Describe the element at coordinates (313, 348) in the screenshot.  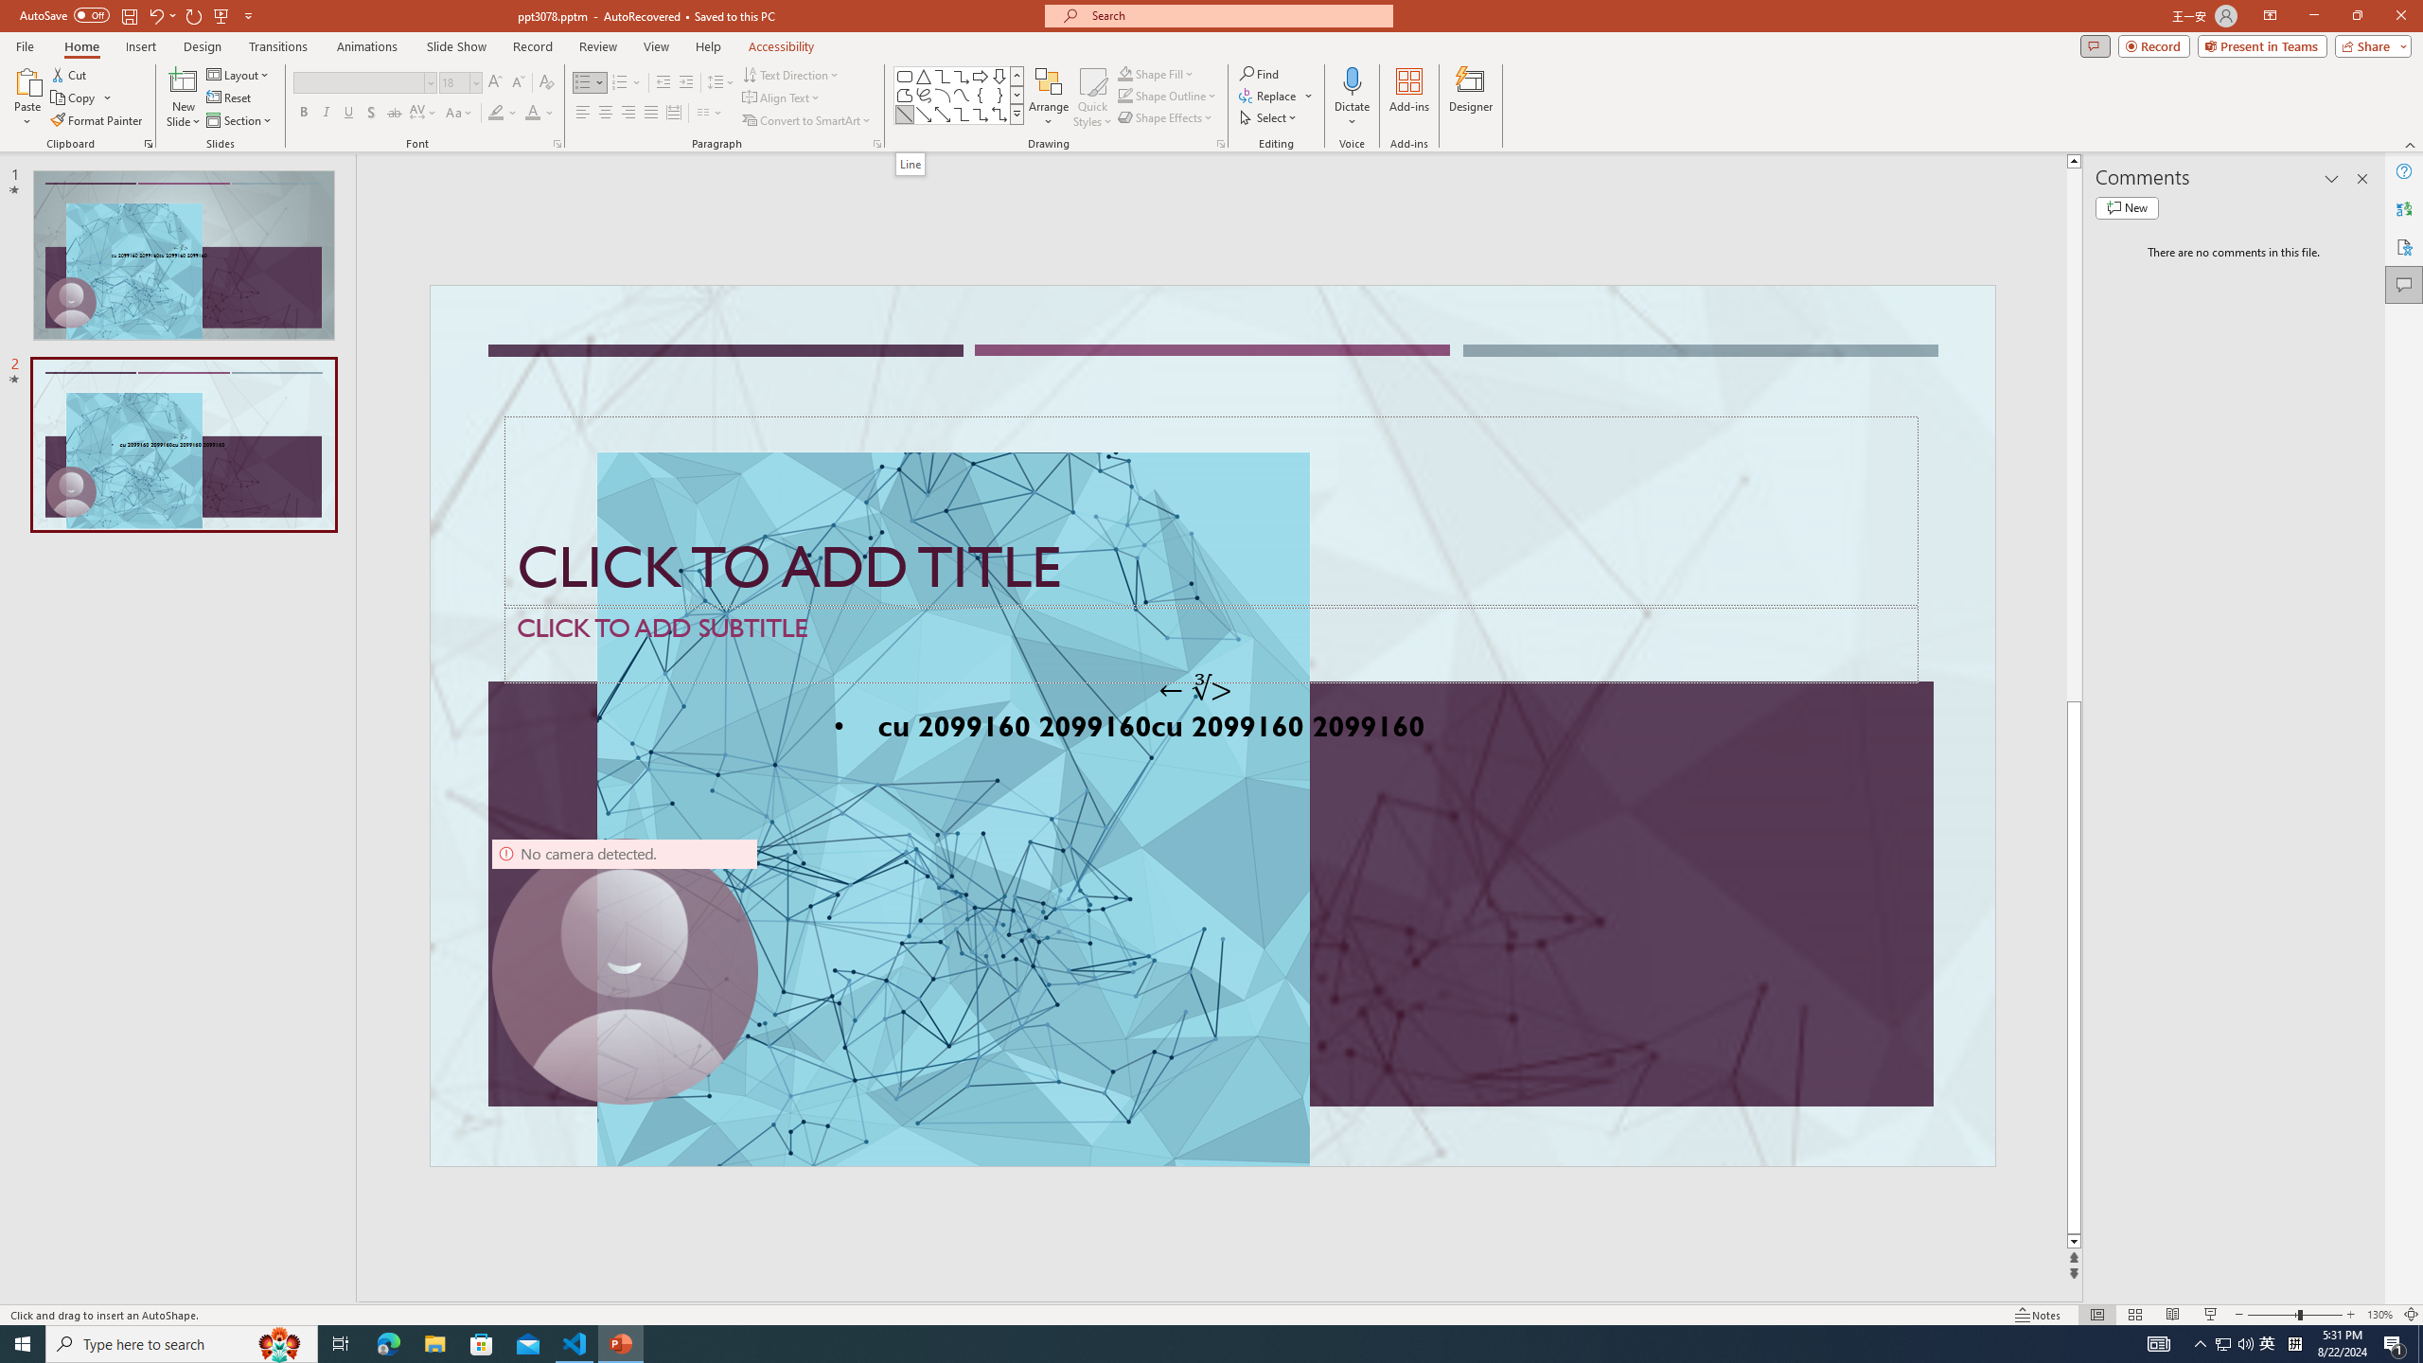
I see `Explorer Section: wangyian` at that location.